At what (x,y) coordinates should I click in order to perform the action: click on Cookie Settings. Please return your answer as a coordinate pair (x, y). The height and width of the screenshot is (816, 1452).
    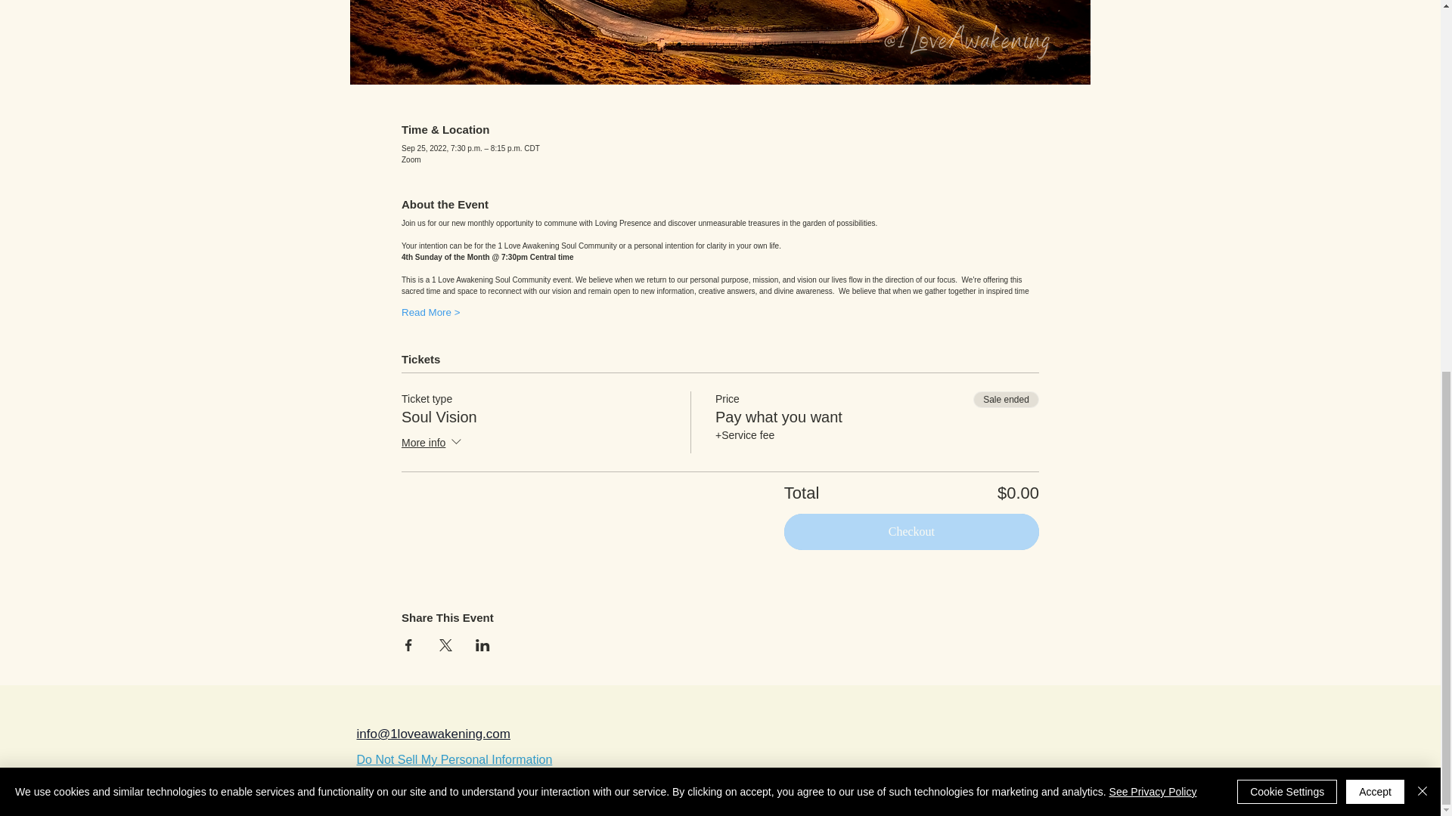
    Looking at the image, I should click on (1287, 113).